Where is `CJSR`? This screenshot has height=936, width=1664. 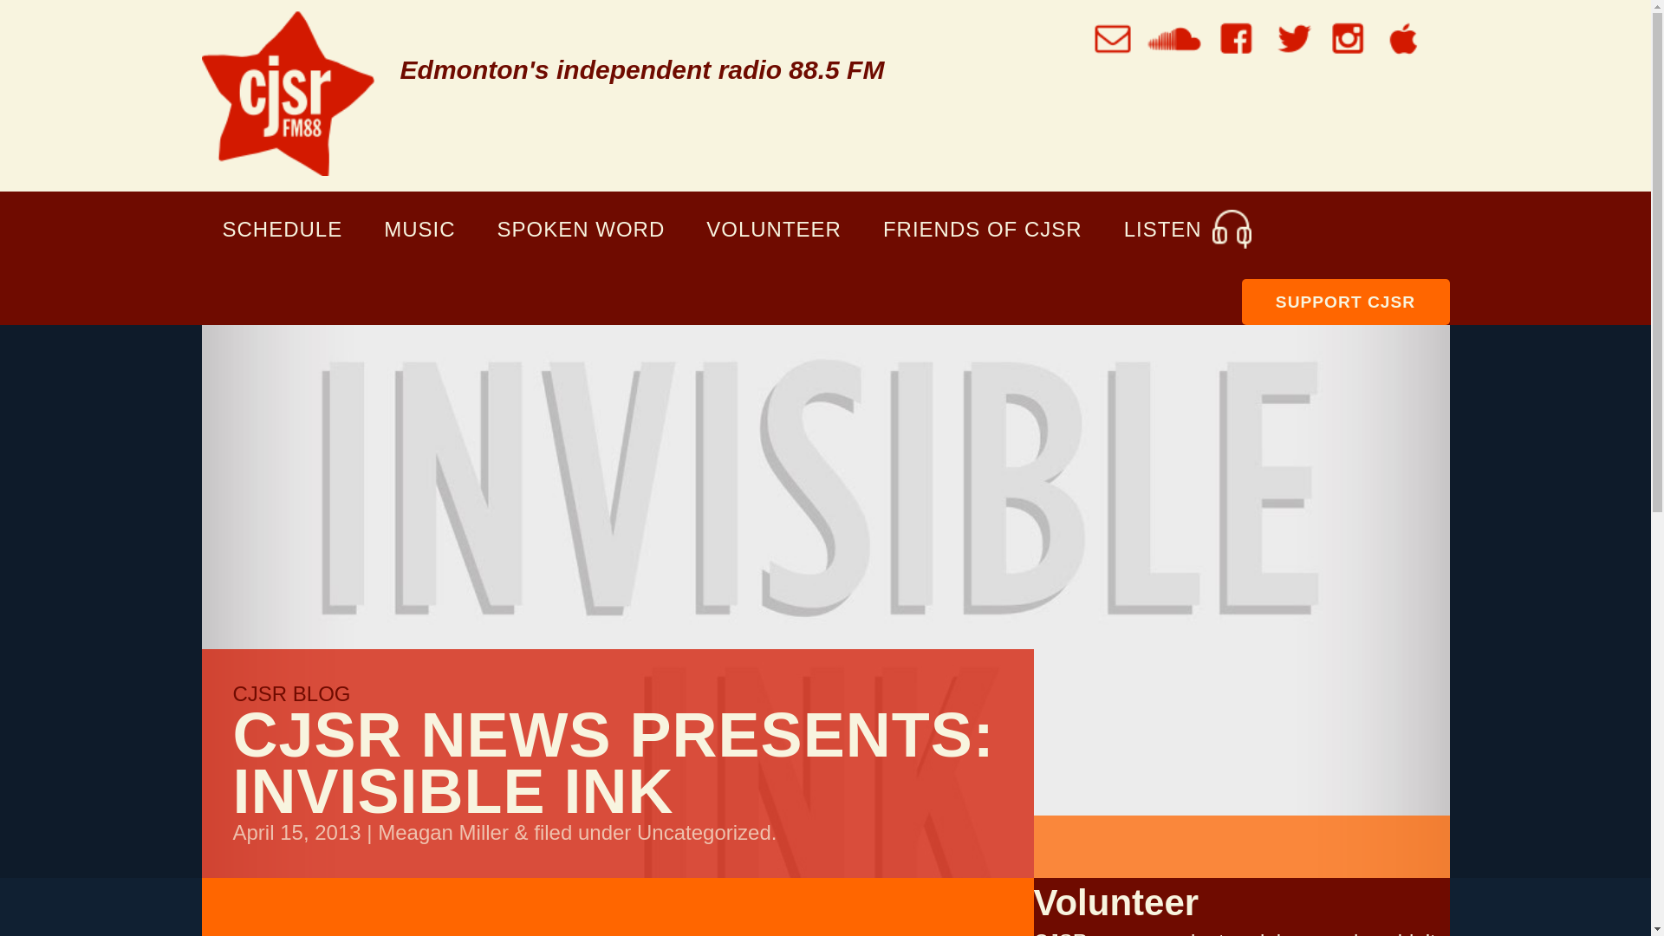 CJSR is located at coordinates (287, 93).